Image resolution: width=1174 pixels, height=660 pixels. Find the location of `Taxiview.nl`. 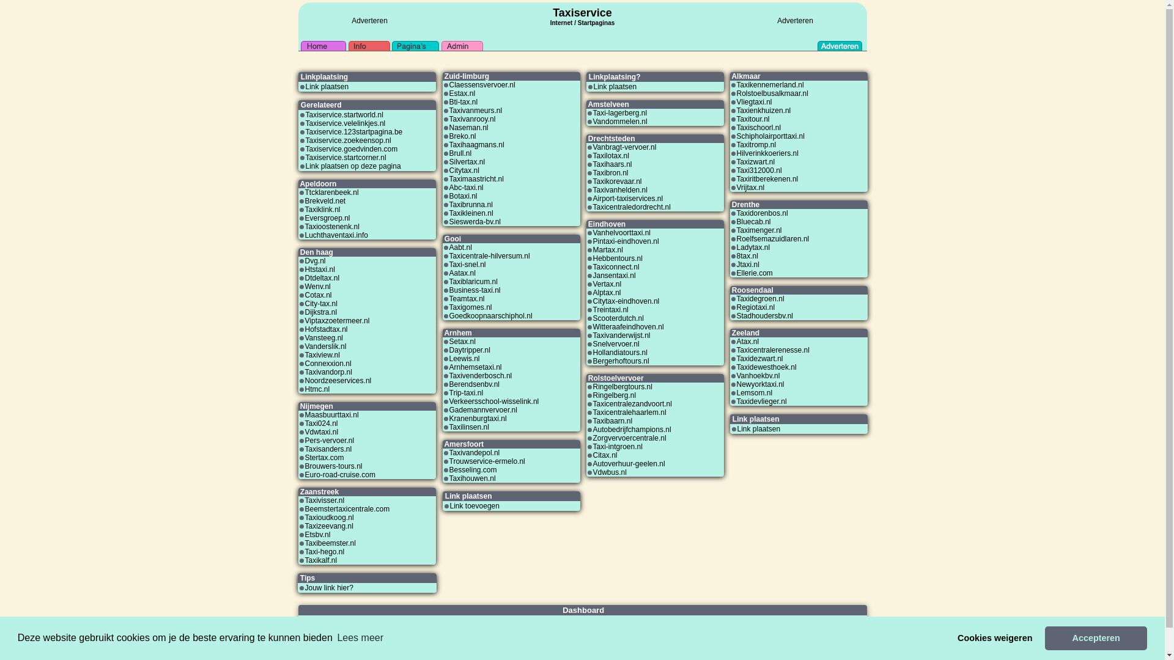

Taxiview.nl is located at coordinates (322, 355).